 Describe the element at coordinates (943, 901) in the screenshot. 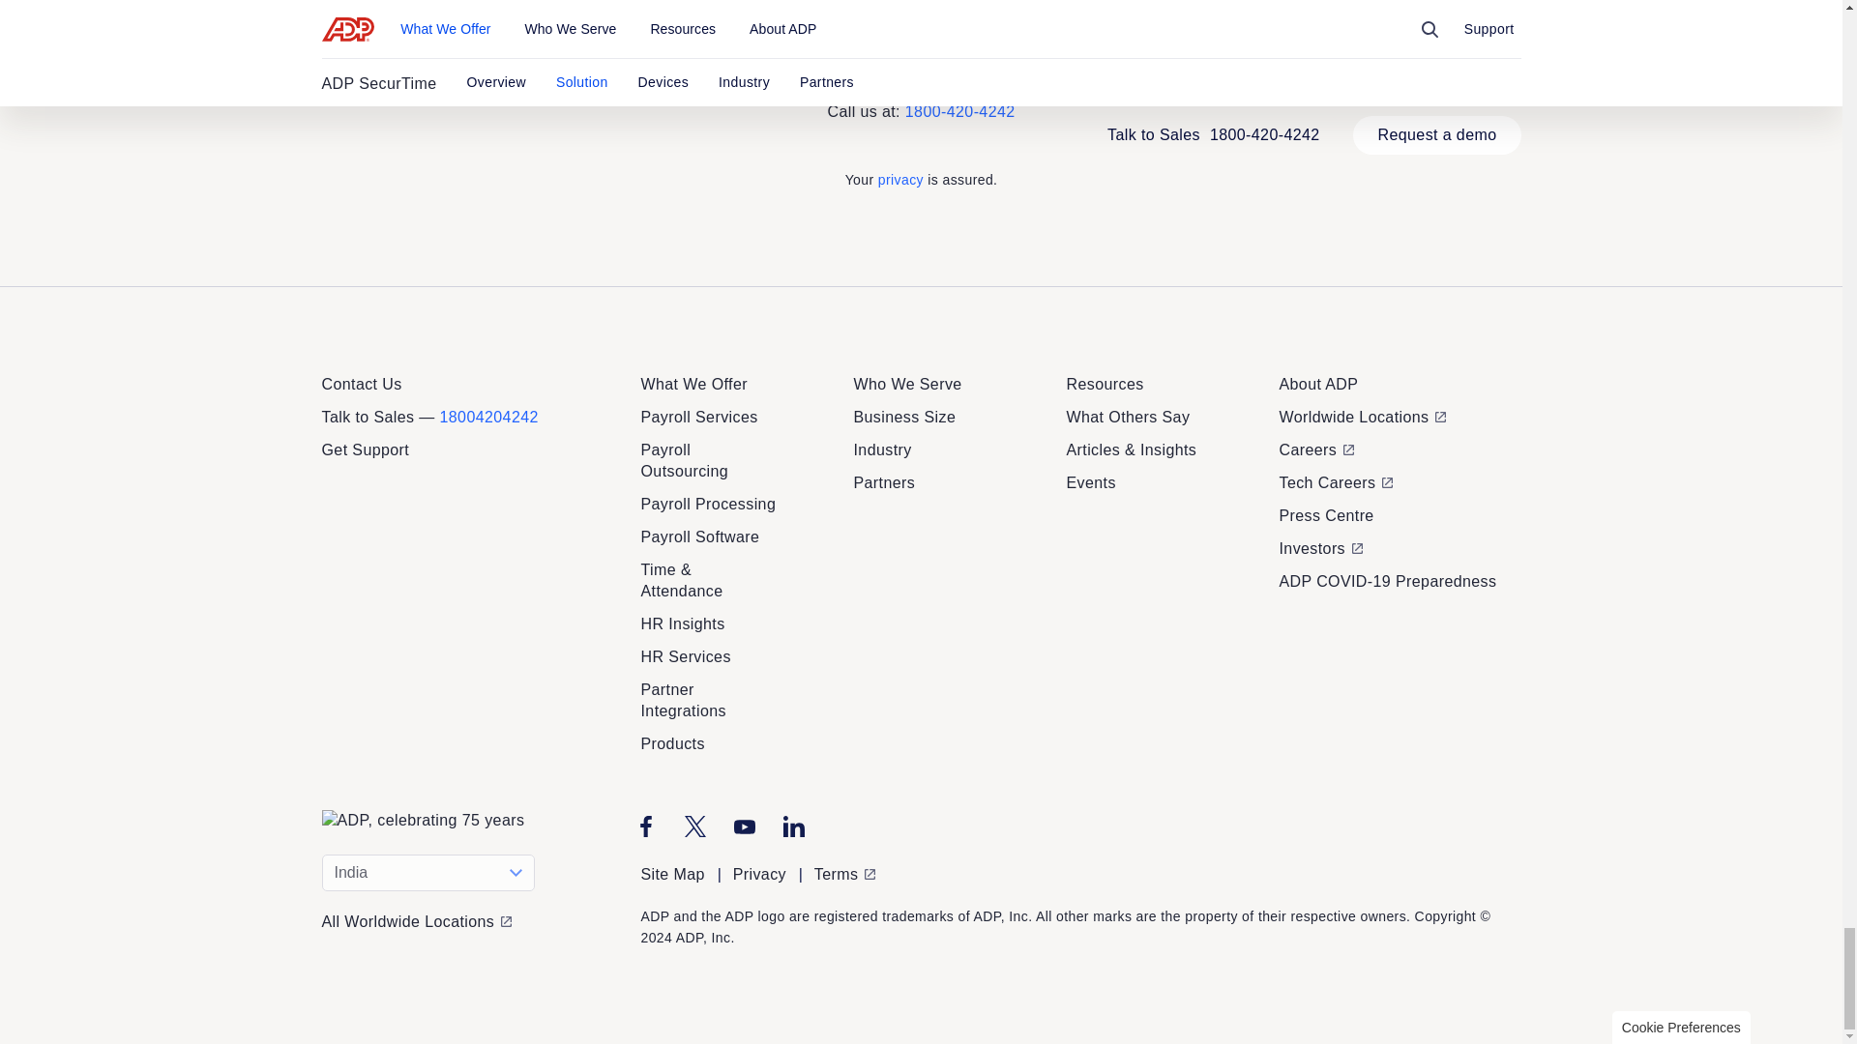

I see `Yes` at that location.